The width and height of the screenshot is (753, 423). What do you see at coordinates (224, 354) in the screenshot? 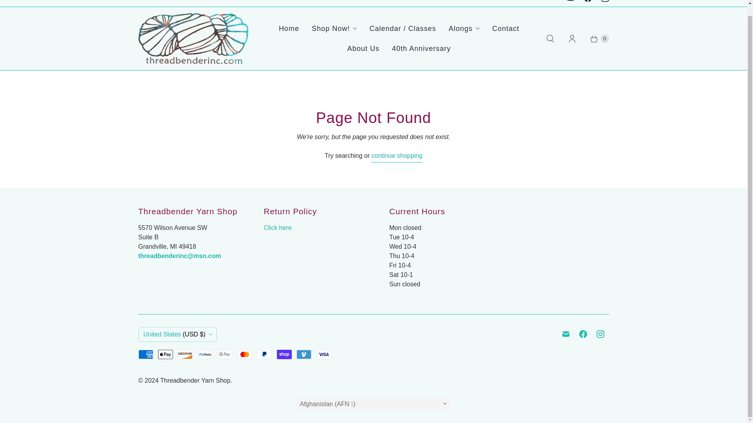
I see `Google Pay` at bounding box center [224, 354].